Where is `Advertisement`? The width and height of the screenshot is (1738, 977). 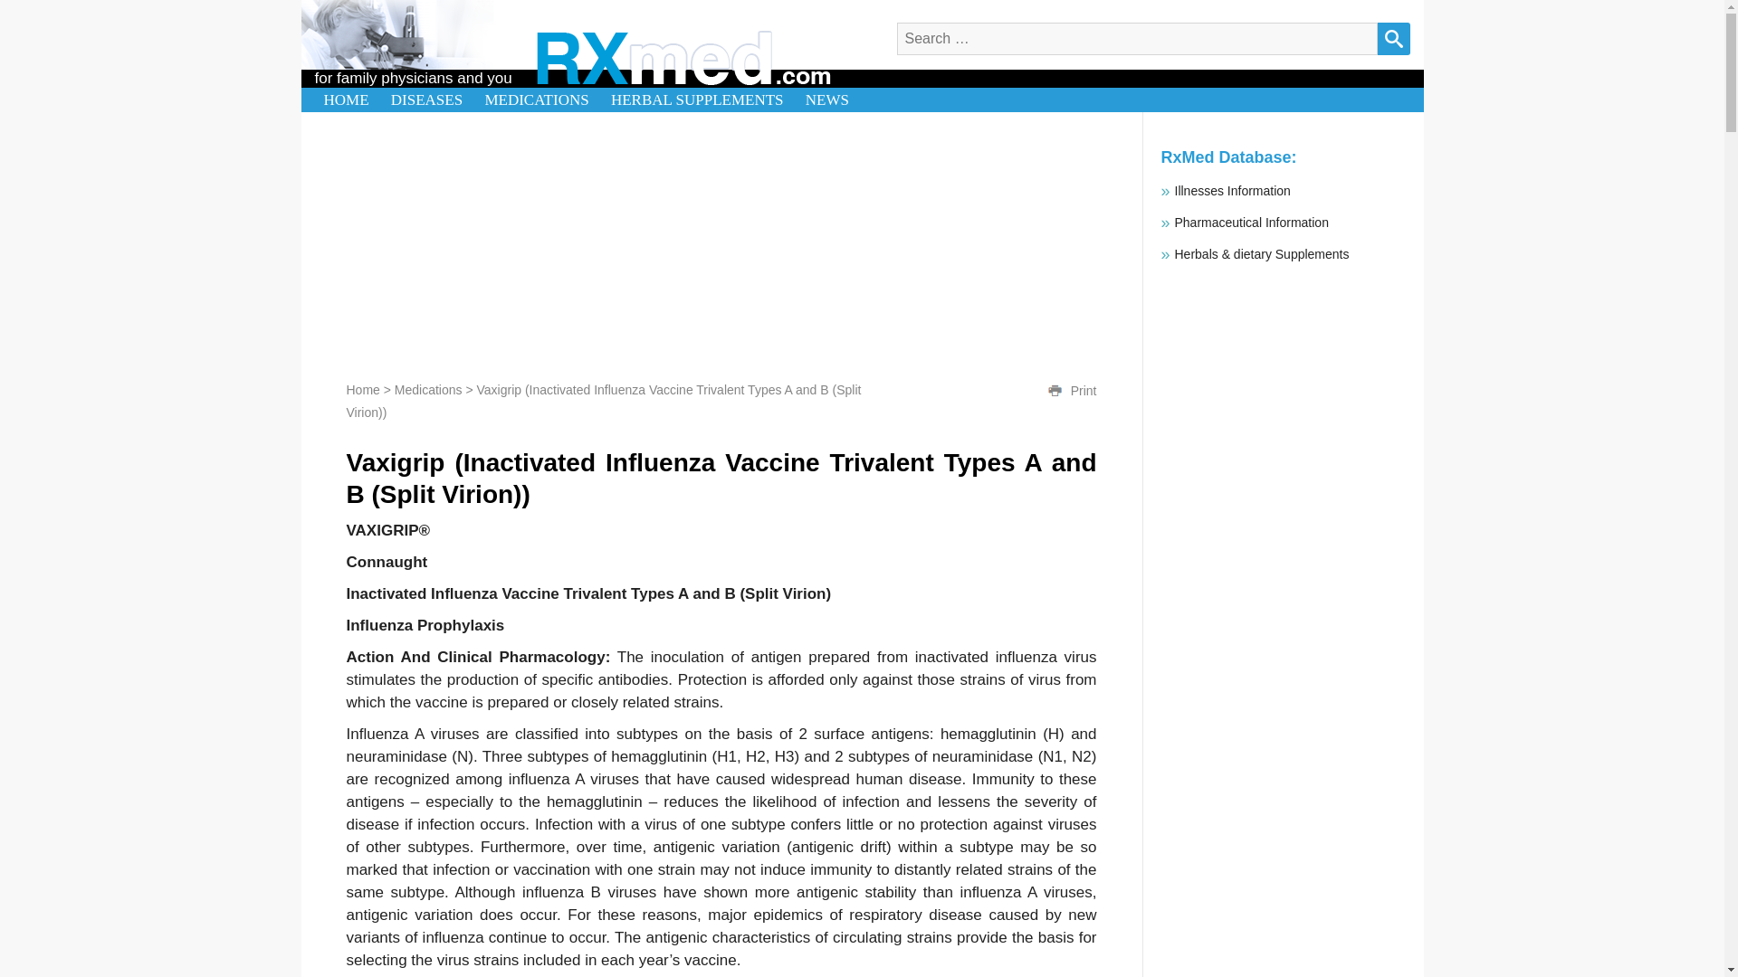
Advertisement is located at coordinates (1282, 919).